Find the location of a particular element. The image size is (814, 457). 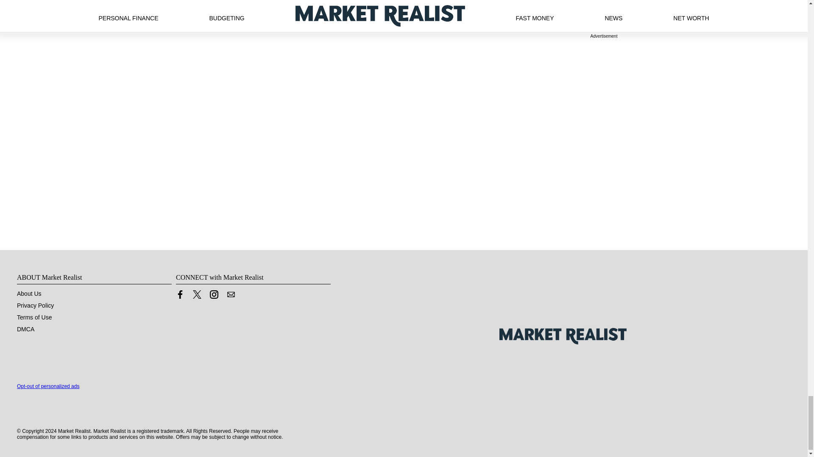

Link to X is located at coordinates (197, 296).